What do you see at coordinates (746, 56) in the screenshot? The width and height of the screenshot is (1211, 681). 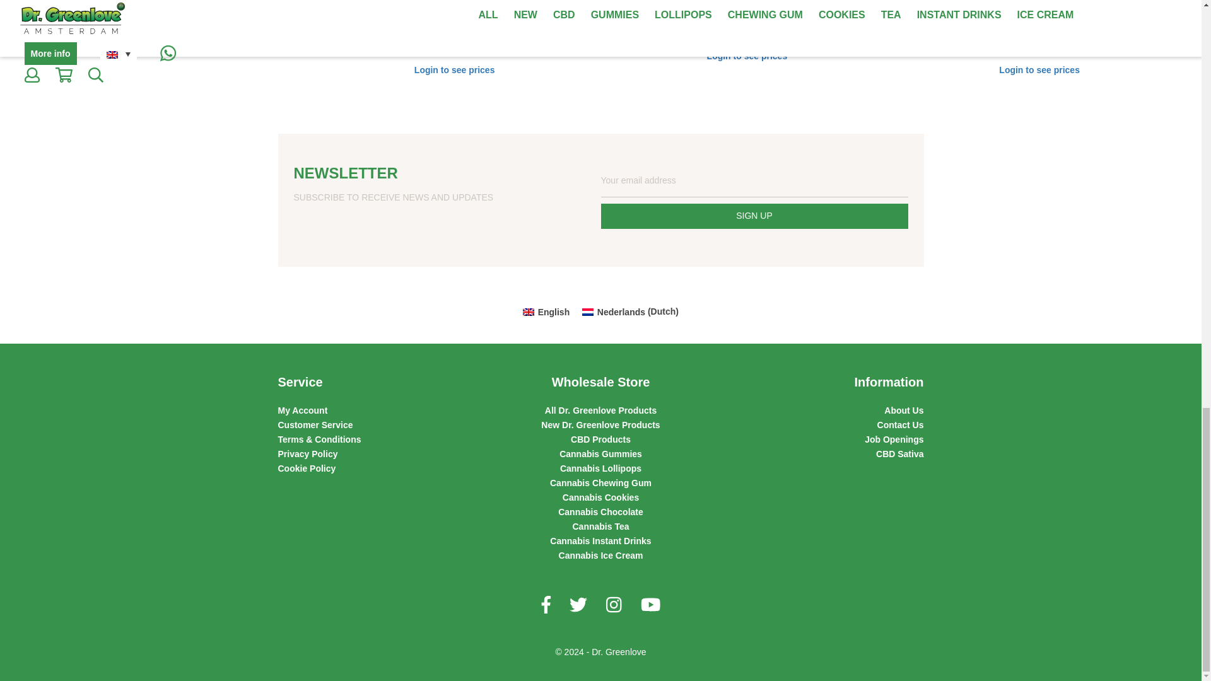 I see `Login to see prices` at bounding box center [746, 56].